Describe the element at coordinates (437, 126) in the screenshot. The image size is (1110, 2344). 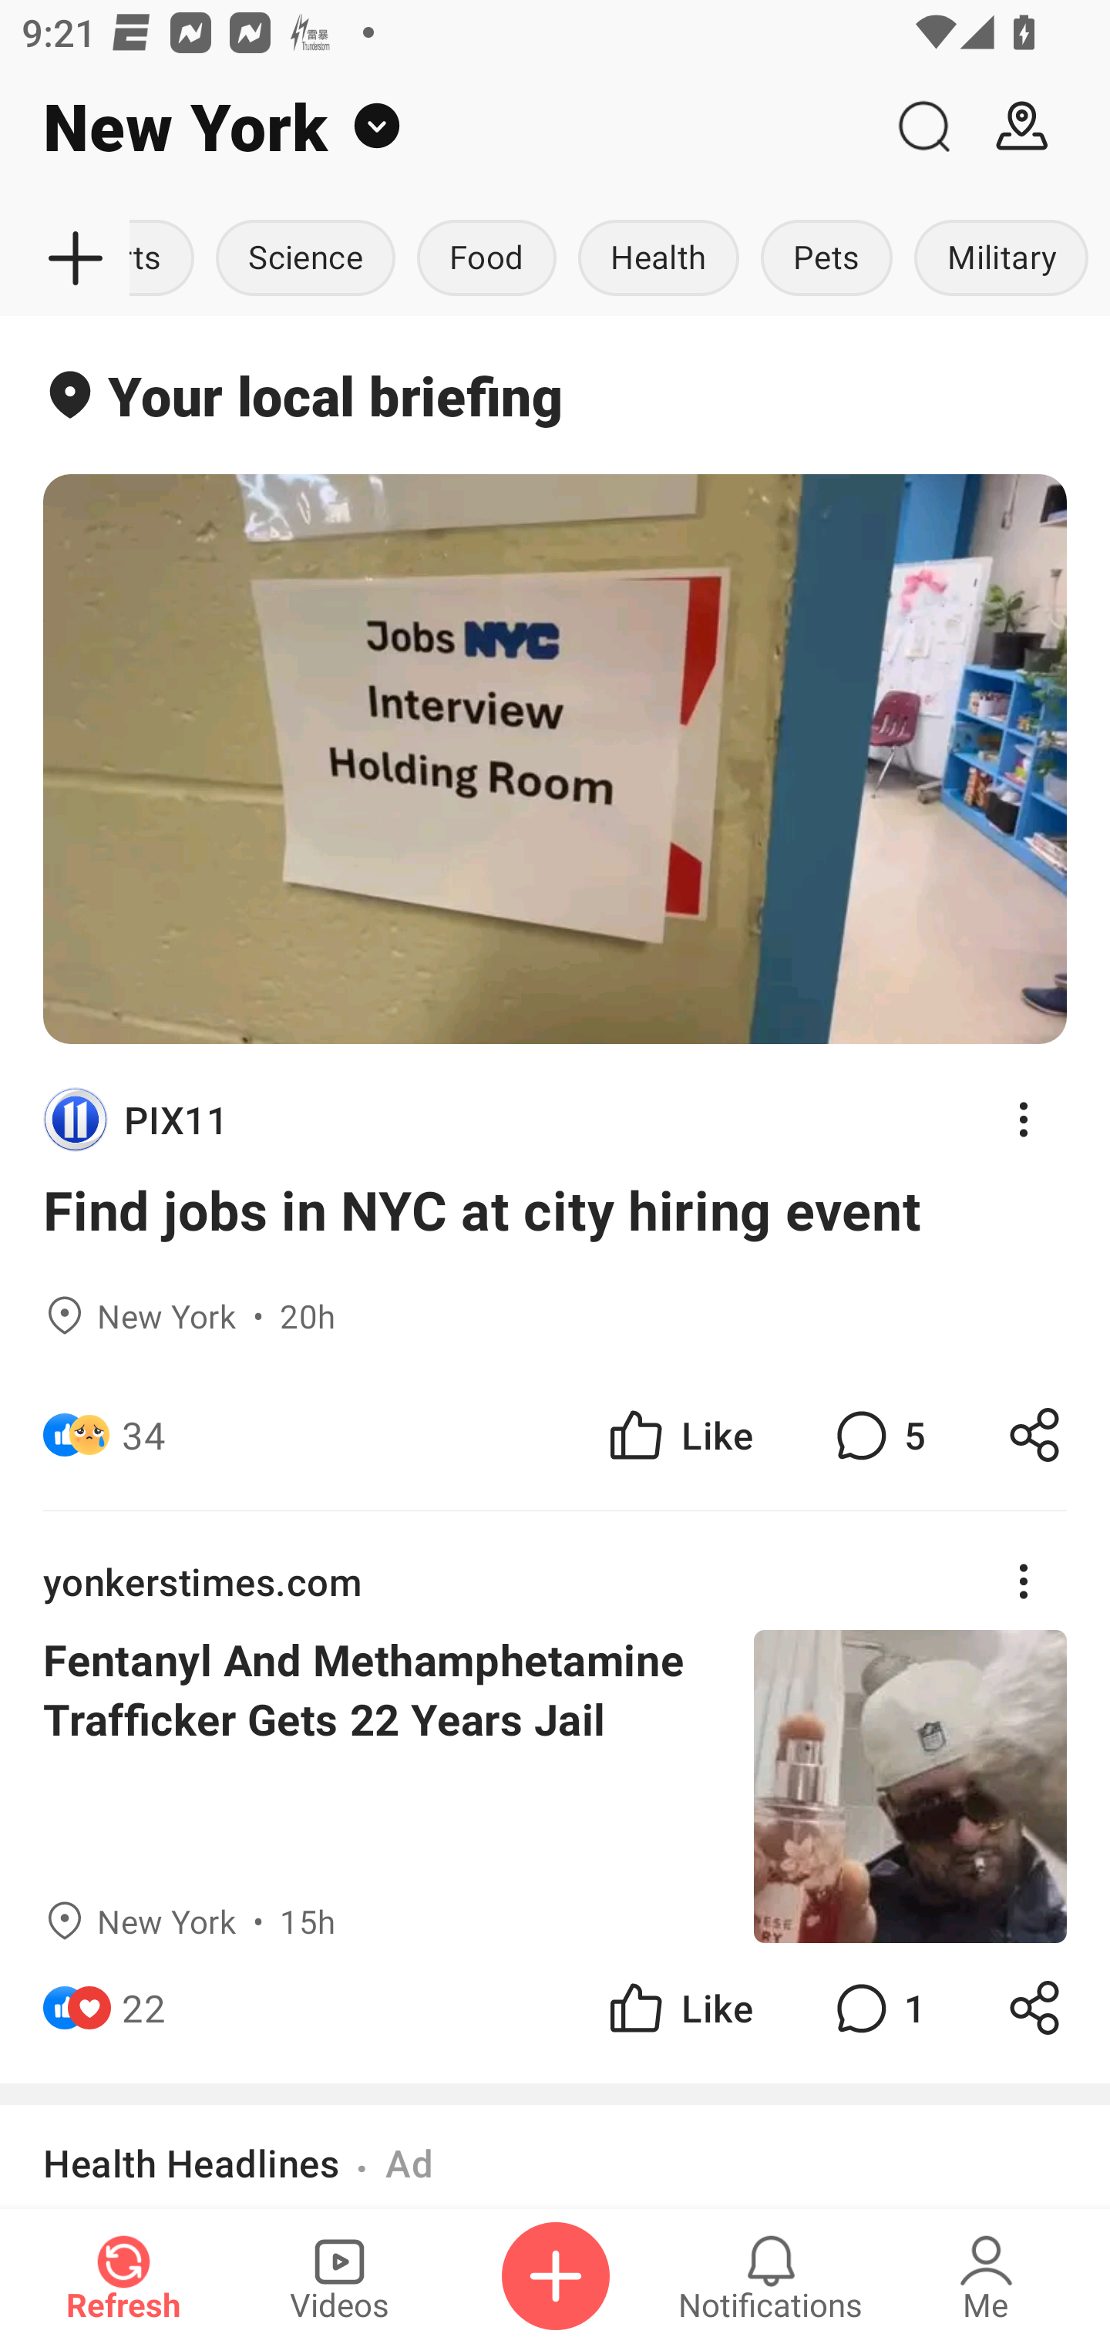
I see `New York` at that location.